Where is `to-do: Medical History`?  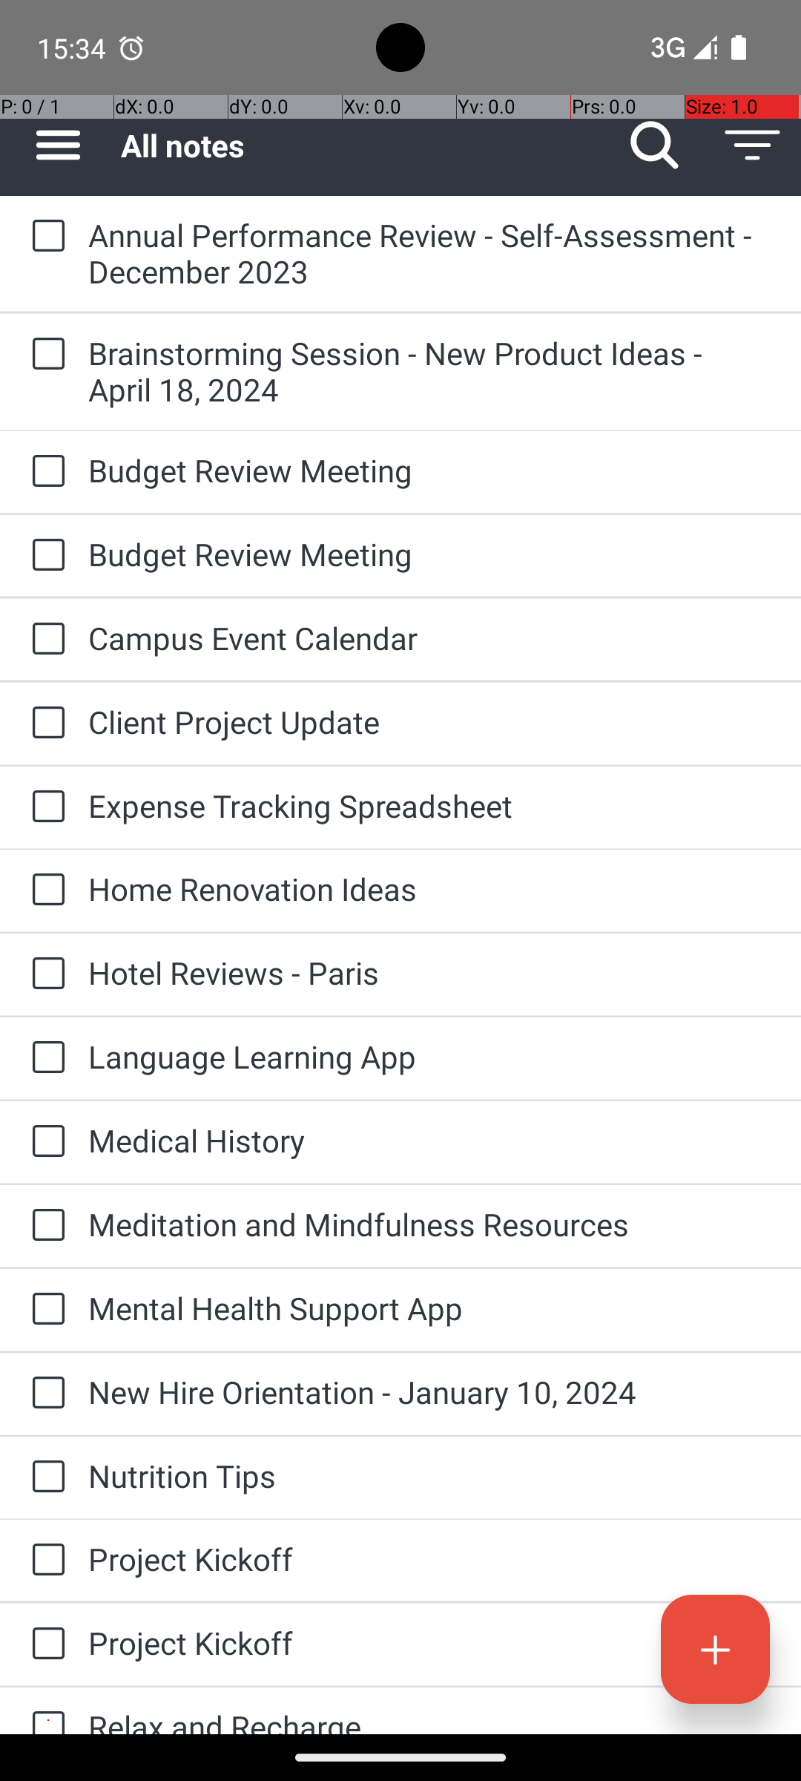 to-do: Medical History is located at coordinates (44, 1143).